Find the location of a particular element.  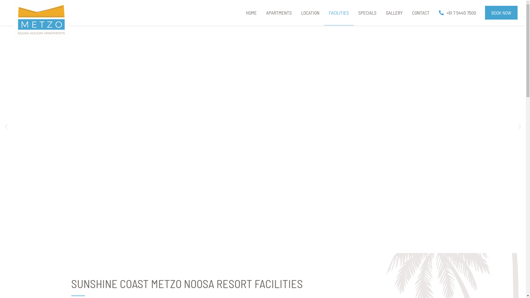

FACILITIES is located at coordinates (339, 13).